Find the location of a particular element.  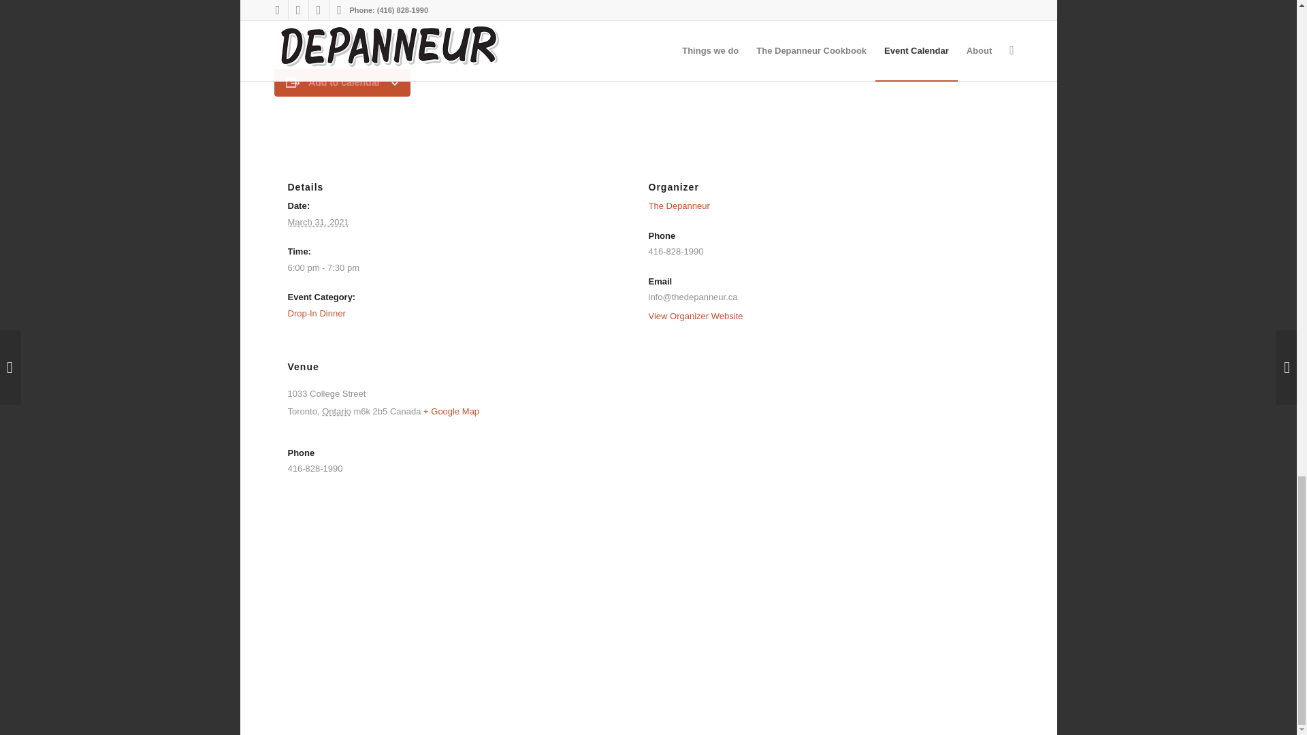

Drop-In Dinner is located at coordinates (316, 313).